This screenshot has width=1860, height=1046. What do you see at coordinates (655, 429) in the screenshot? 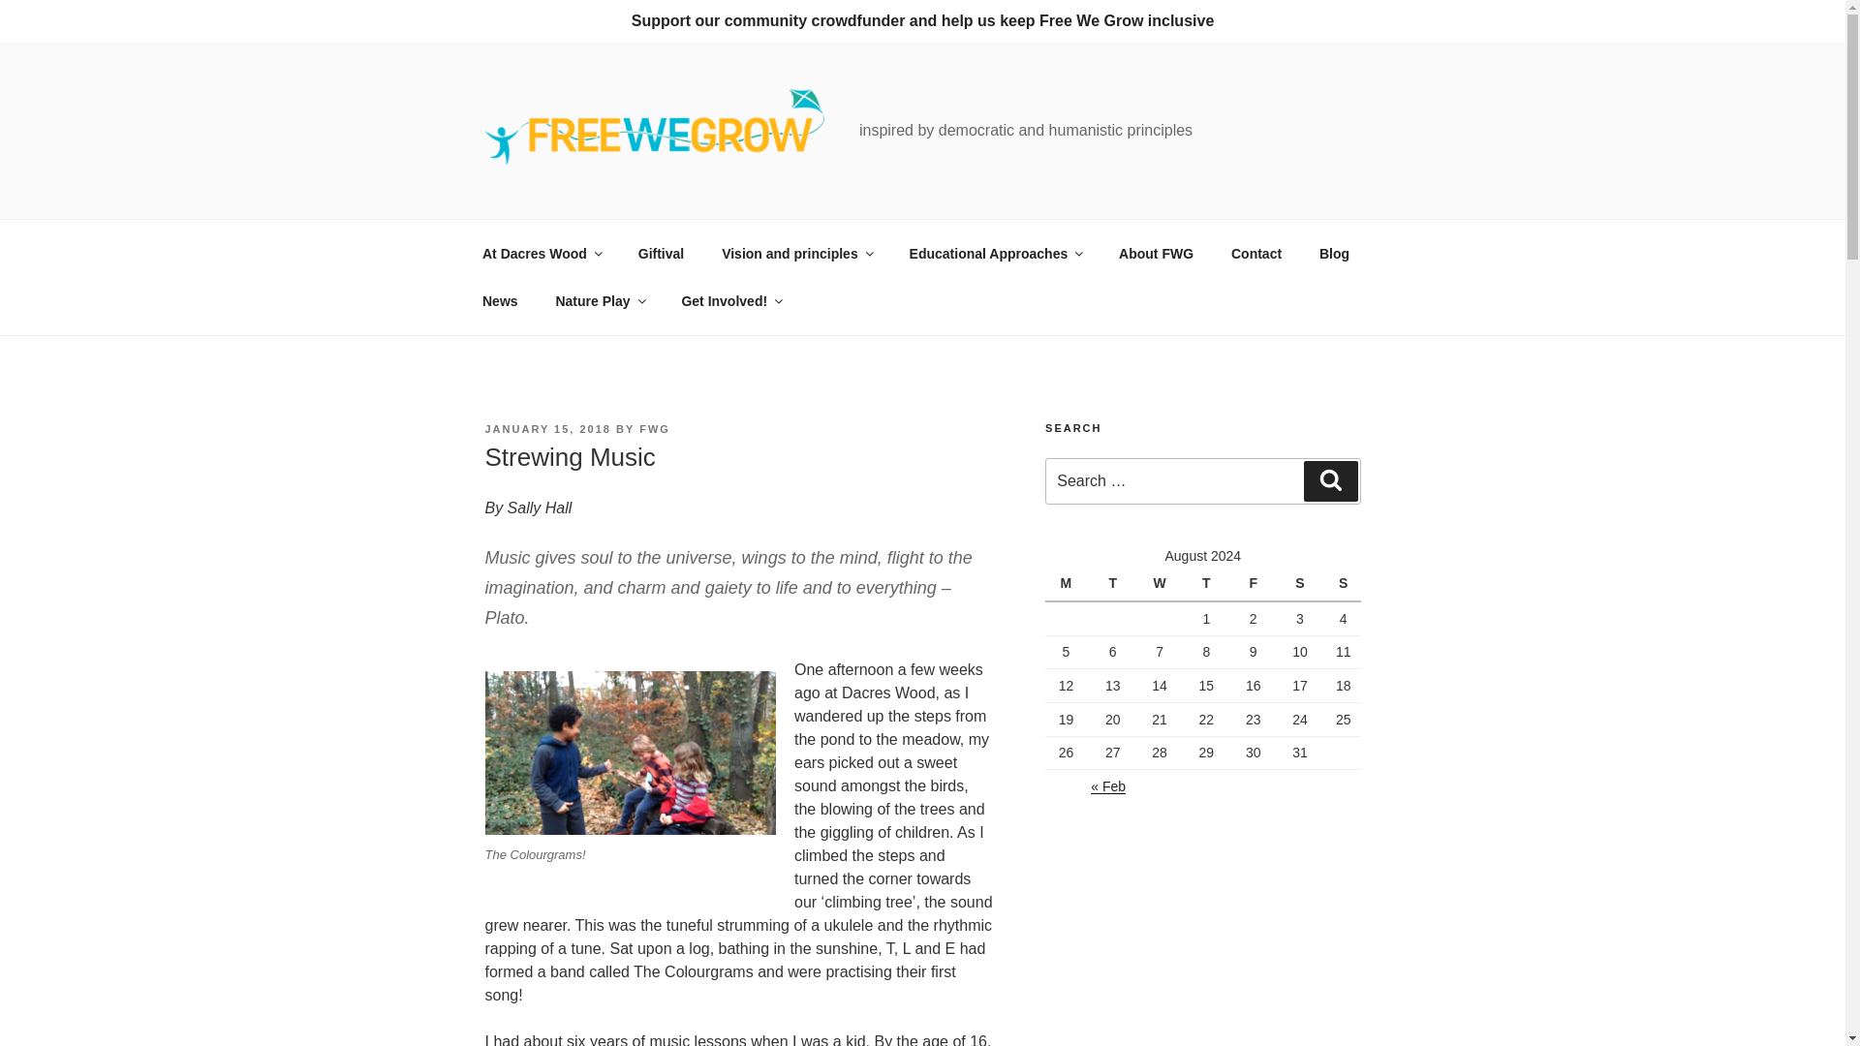
I see `FWG` at bounding box center [655, 429].